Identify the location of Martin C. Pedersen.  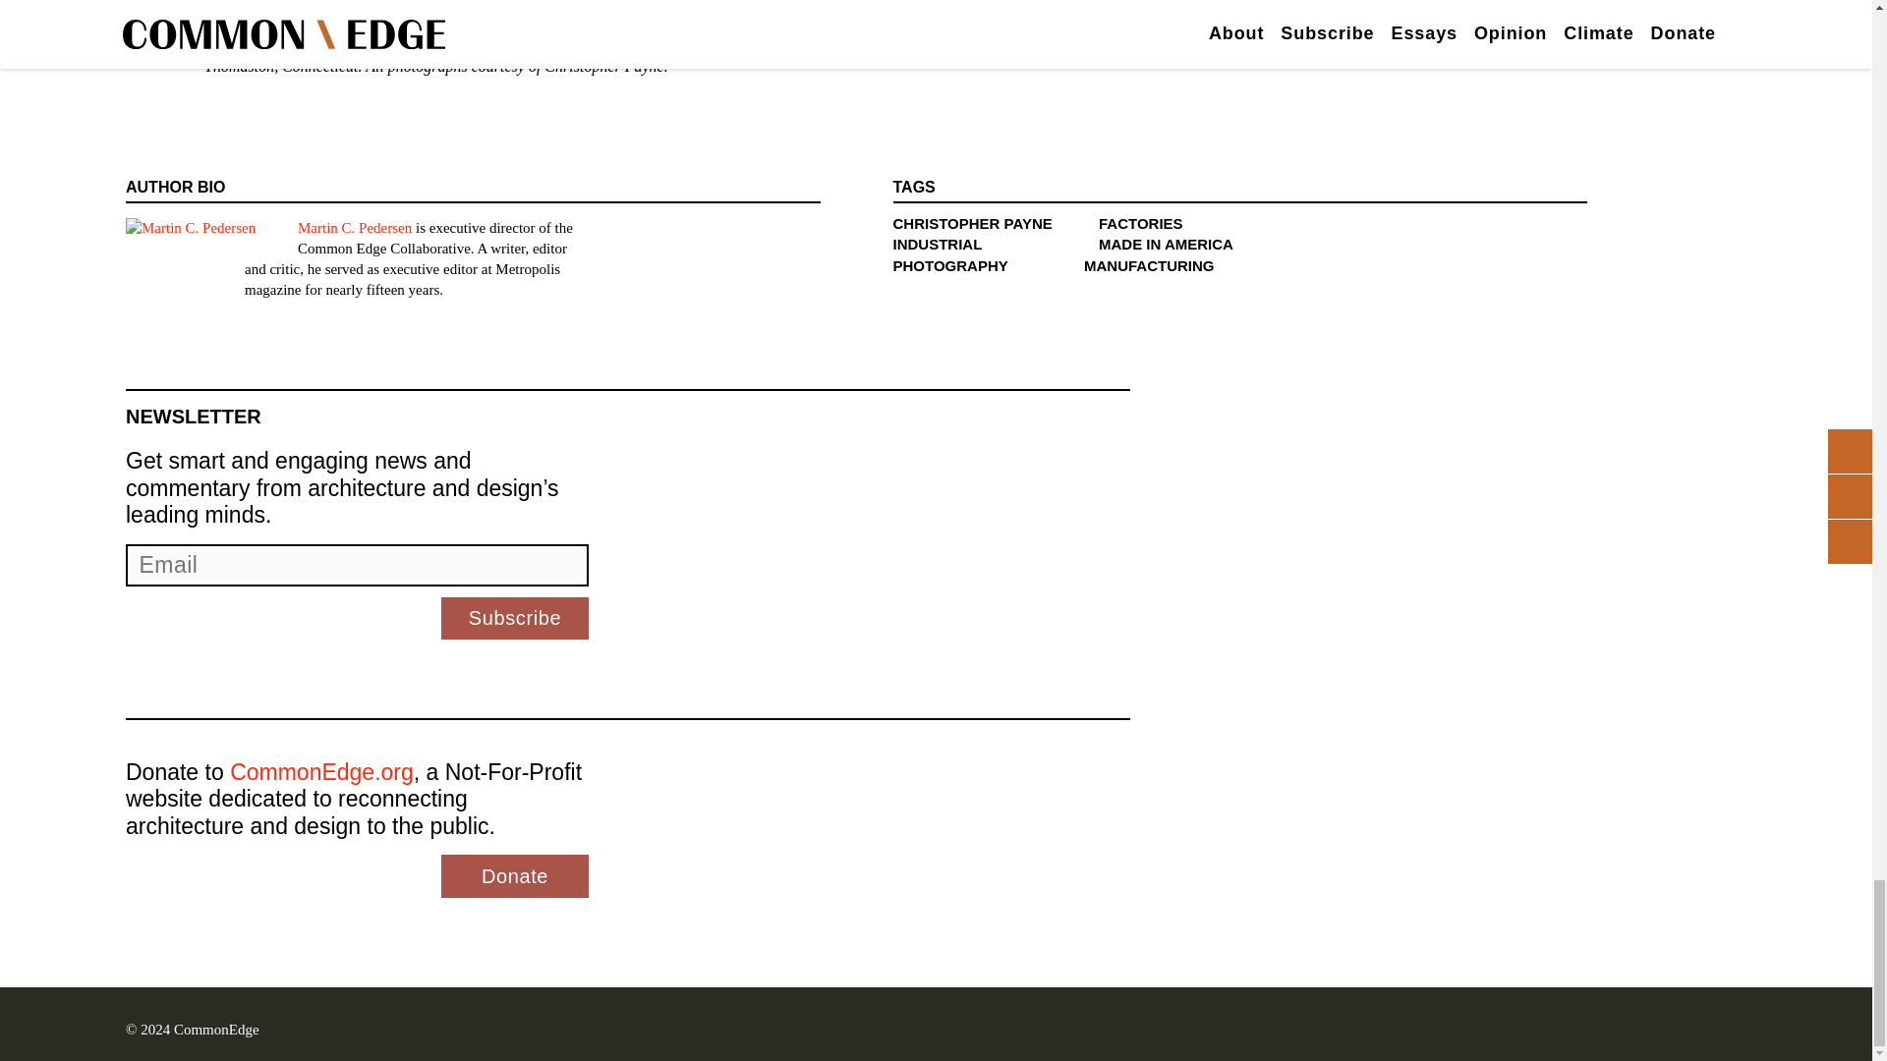
(354, 227).